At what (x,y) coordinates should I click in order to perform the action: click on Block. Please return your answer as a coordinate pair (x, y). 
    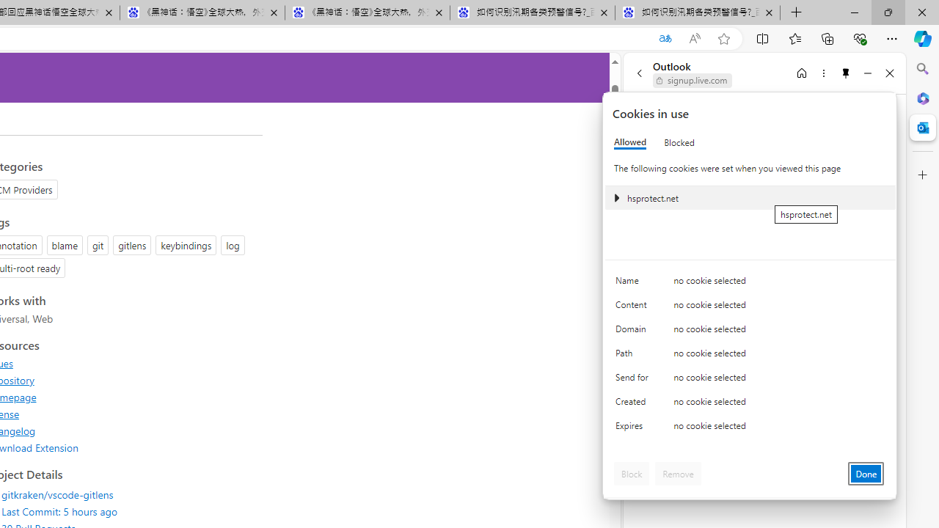
    Looking at the image, I should click on (632, 474).